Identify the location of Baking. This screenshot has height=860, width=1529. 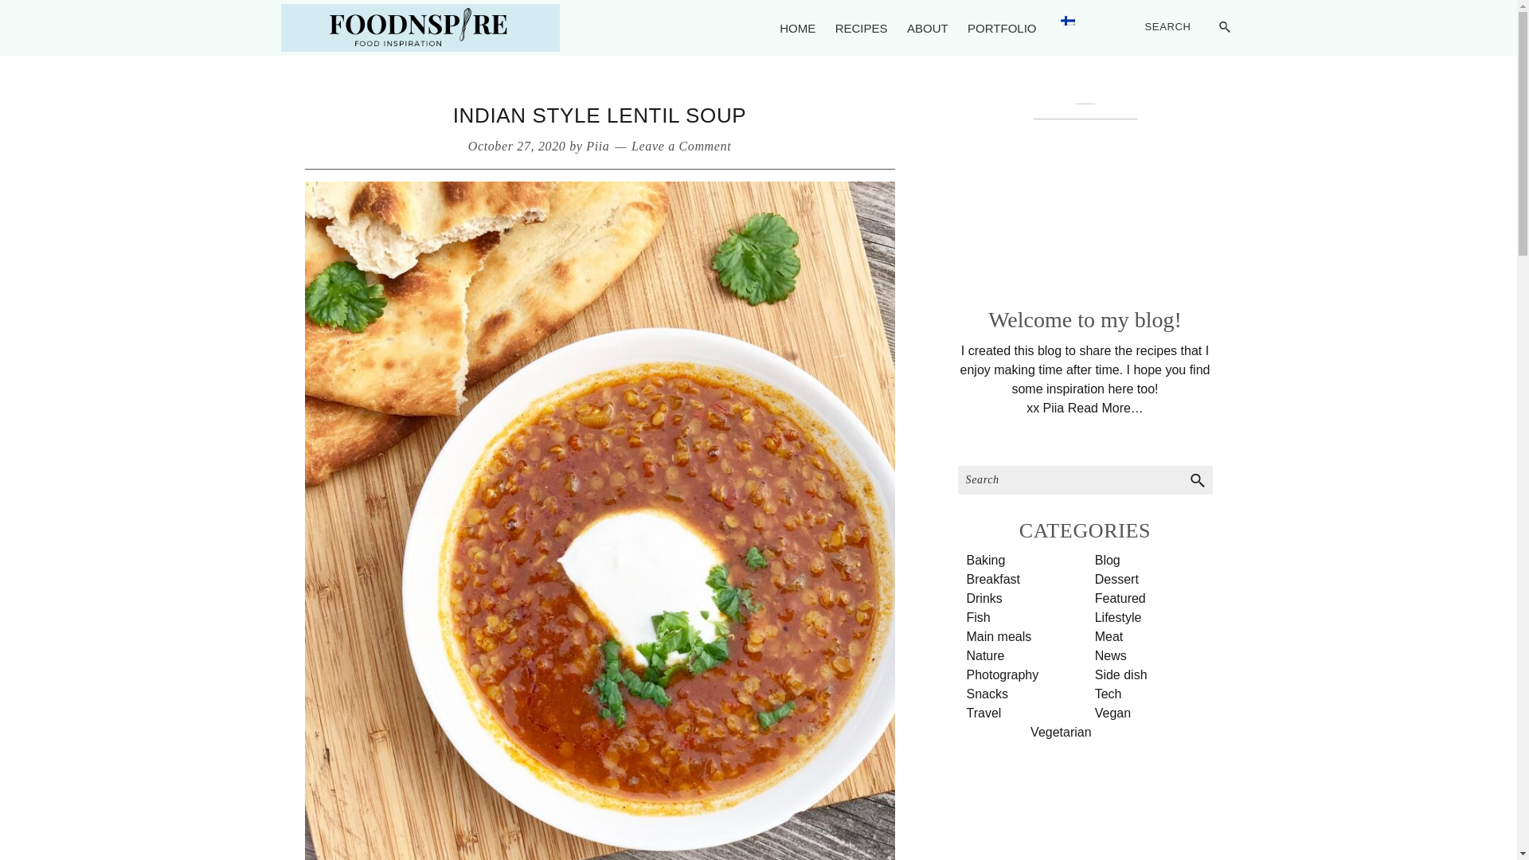
(985, 560).